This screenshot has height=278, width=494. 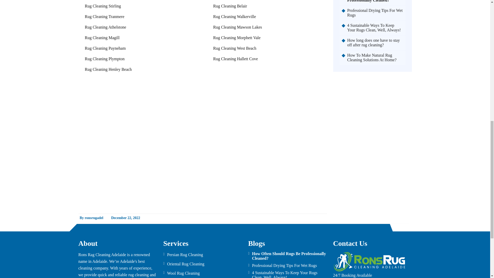 What do you see at coordinates (103, 6) in the screenshot?
I see `Rug Cleaning Stirling` at bounding box center [103, 6].